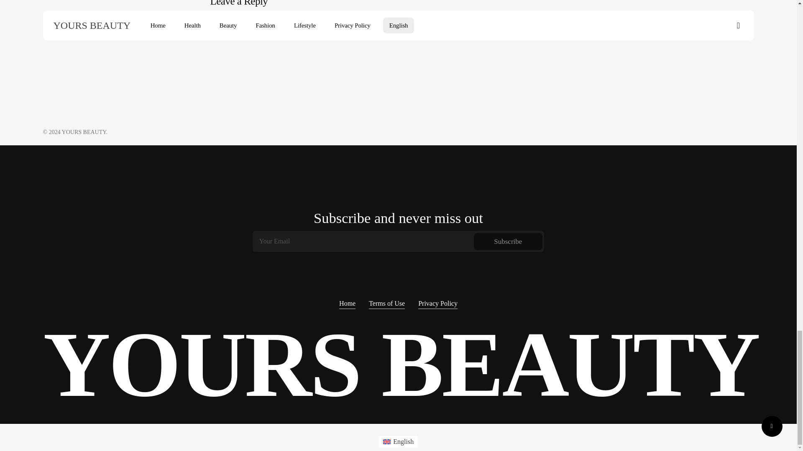  Describe the element at coordinates (258, 24) in the screenshot. I see `logged in` at that location.